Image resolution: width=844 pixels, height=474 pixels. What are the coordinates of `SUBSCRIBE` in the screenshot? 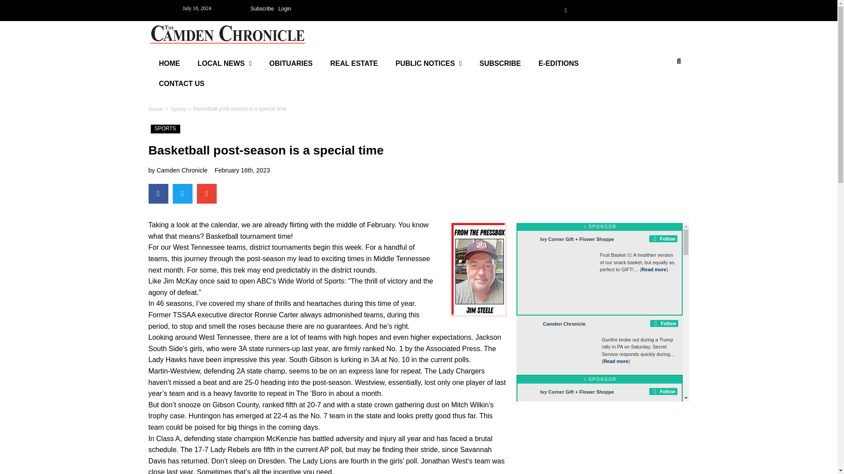 It's located at (500, 64).